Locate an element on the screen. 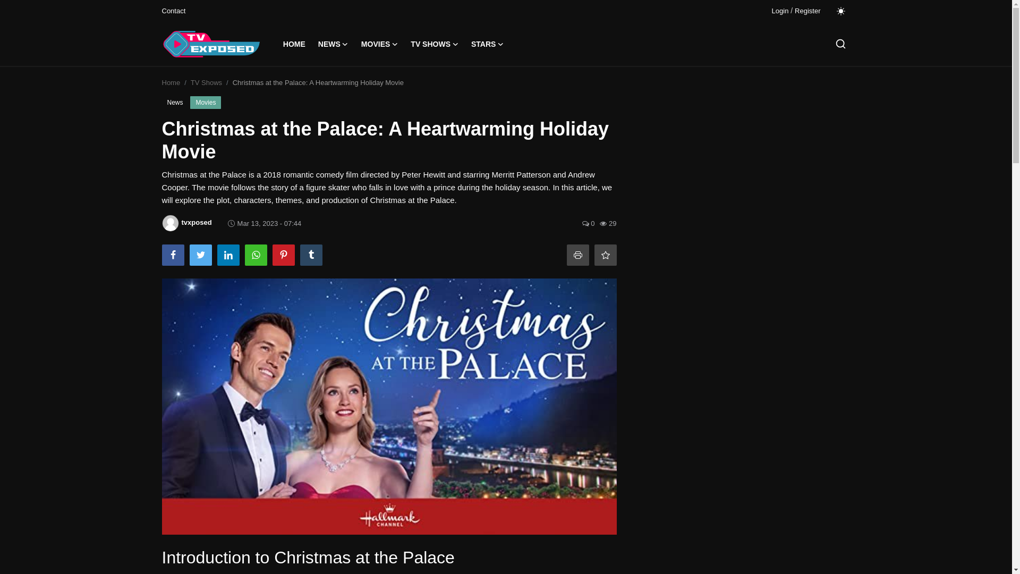 The height and width of the screenshot is (574, 1020). Register is located at coordinates (807, 11).